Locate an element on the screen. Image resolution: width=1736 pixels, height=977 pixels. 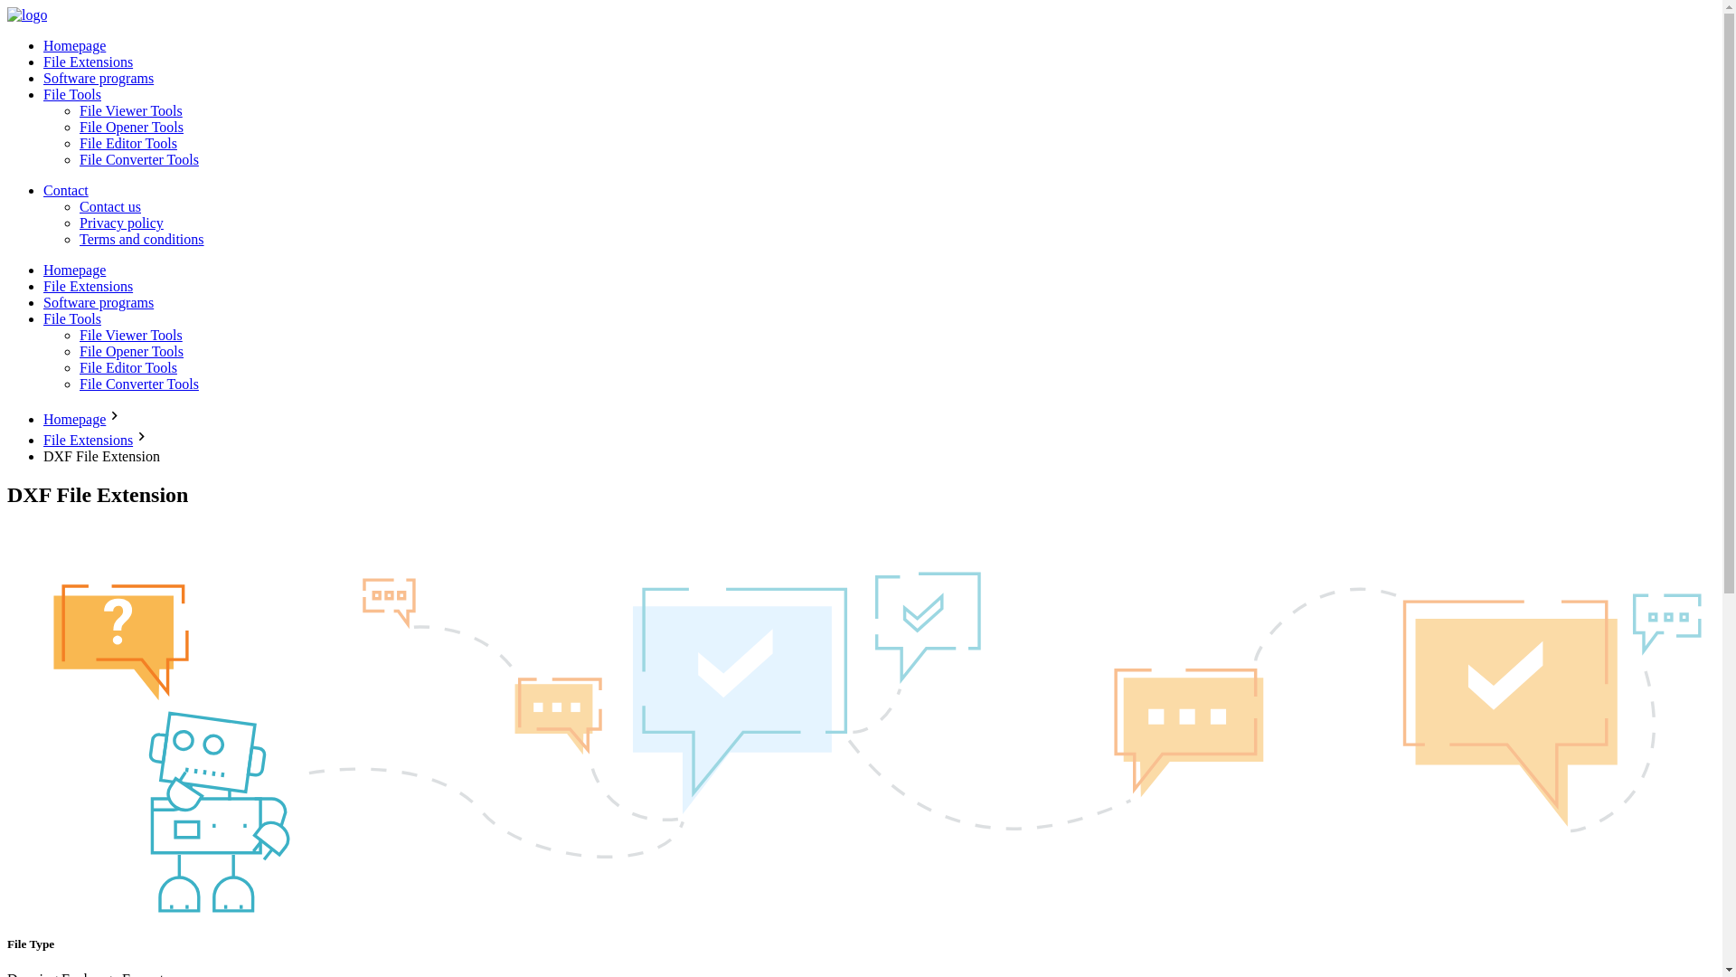
File Extensions is located at coordinates (89, 440).